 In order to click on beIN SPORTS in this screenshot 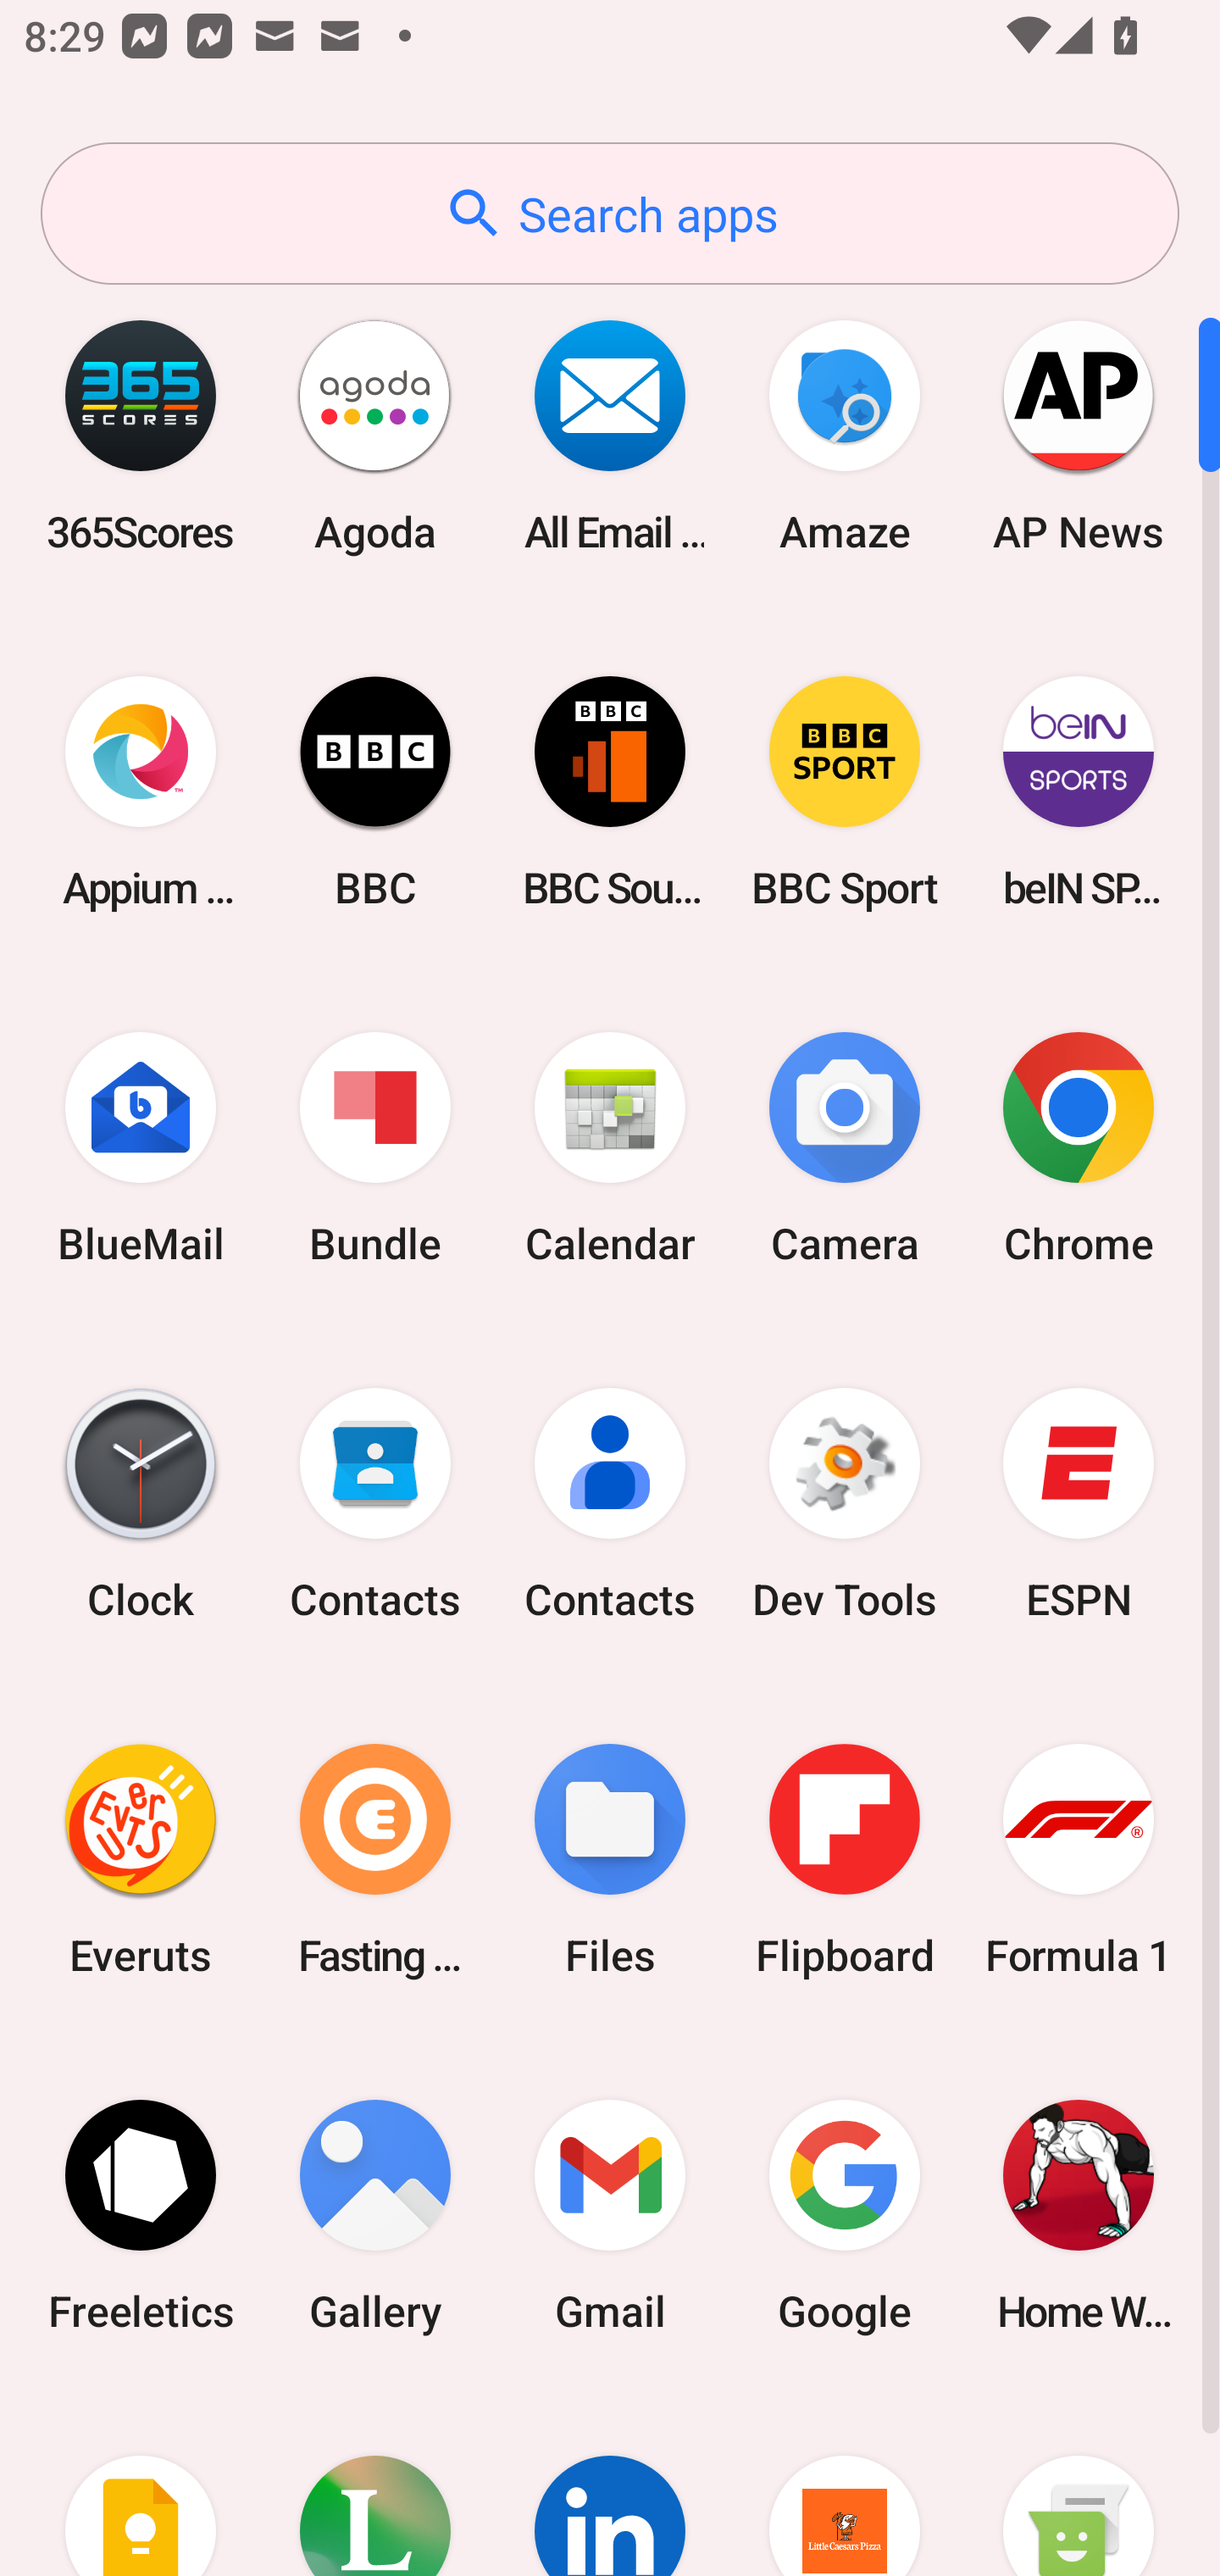, I will do `click(1079, 791)`.